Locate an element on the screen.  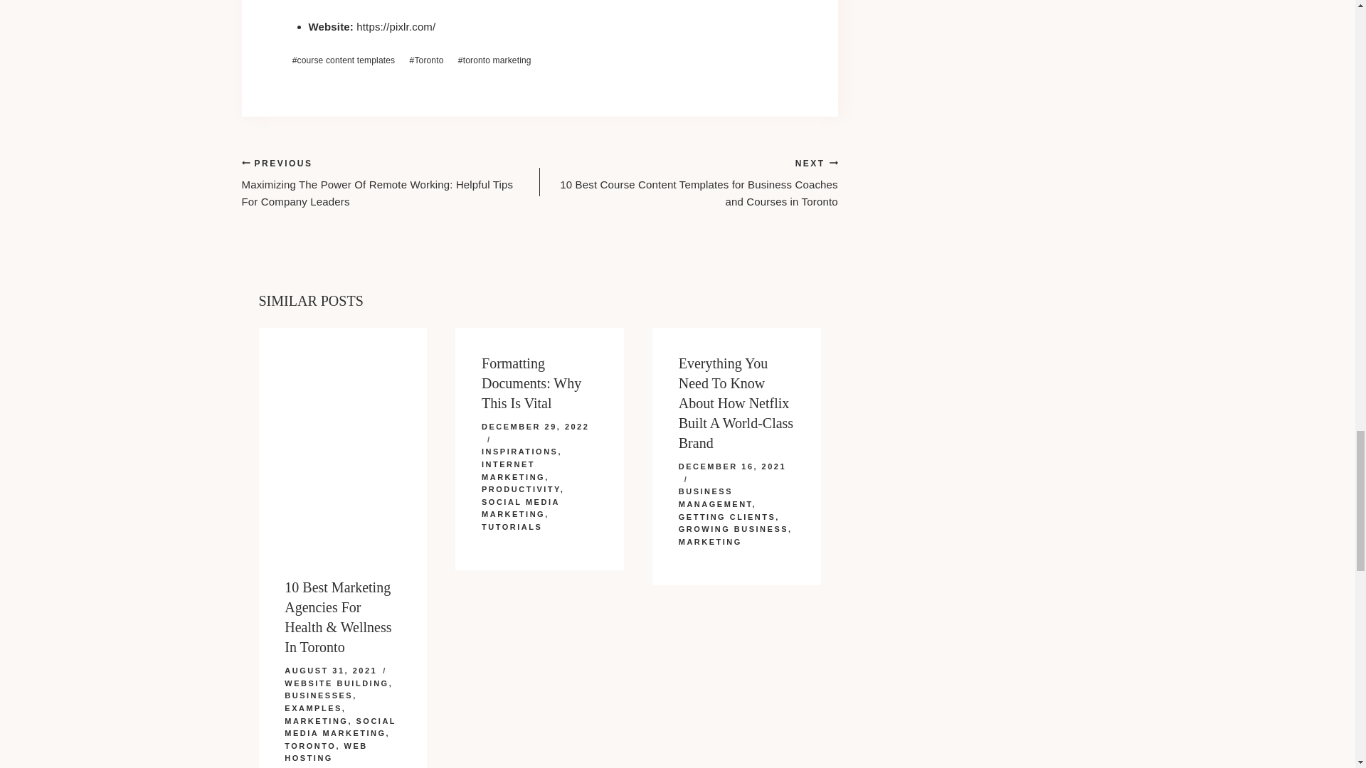
course content templates is located at coordinates (343, 61).